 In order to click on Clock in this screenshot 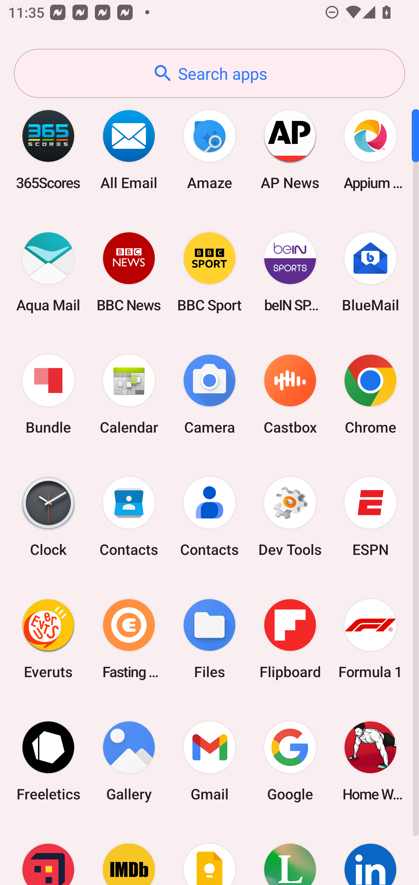, I will do `click(48, 517)`.